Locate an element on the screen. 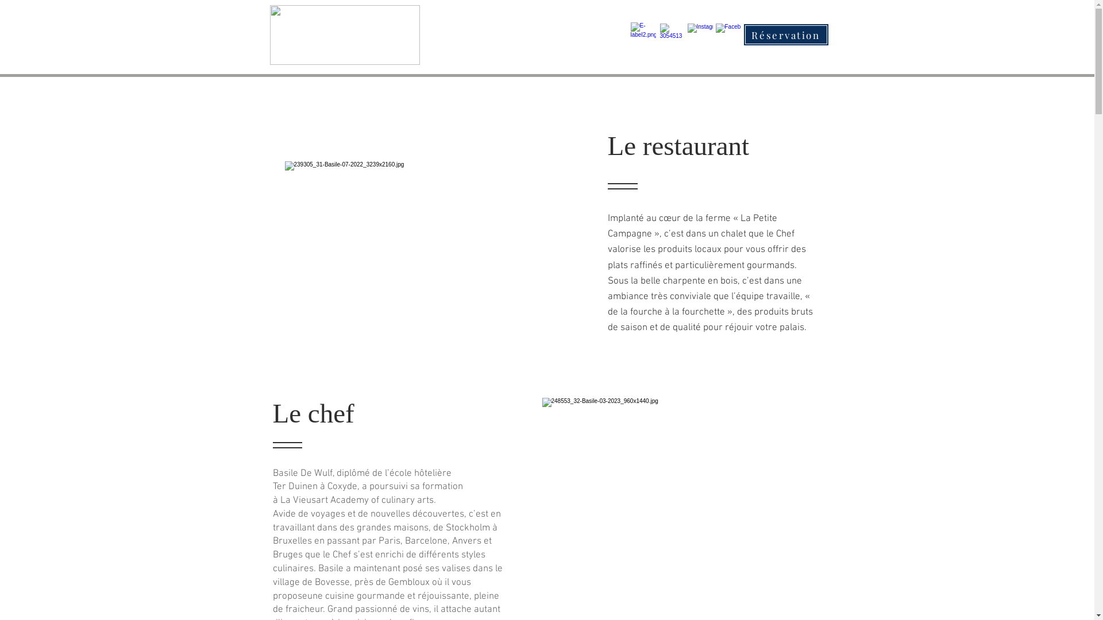 The height and width of the screenshot is (620, 1103). Logo Basile.png is located at coordinates (345, 35).